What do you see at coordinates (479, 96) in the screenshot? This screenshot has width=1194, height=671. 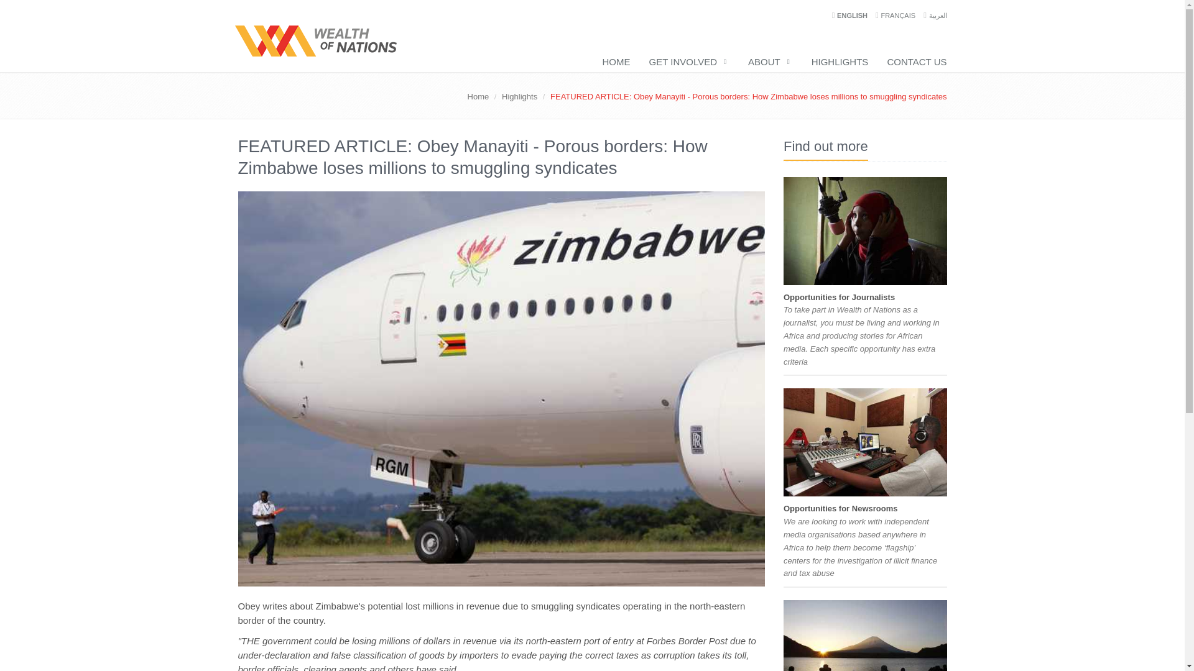 I see `Home` at bounding box center [479, 96].